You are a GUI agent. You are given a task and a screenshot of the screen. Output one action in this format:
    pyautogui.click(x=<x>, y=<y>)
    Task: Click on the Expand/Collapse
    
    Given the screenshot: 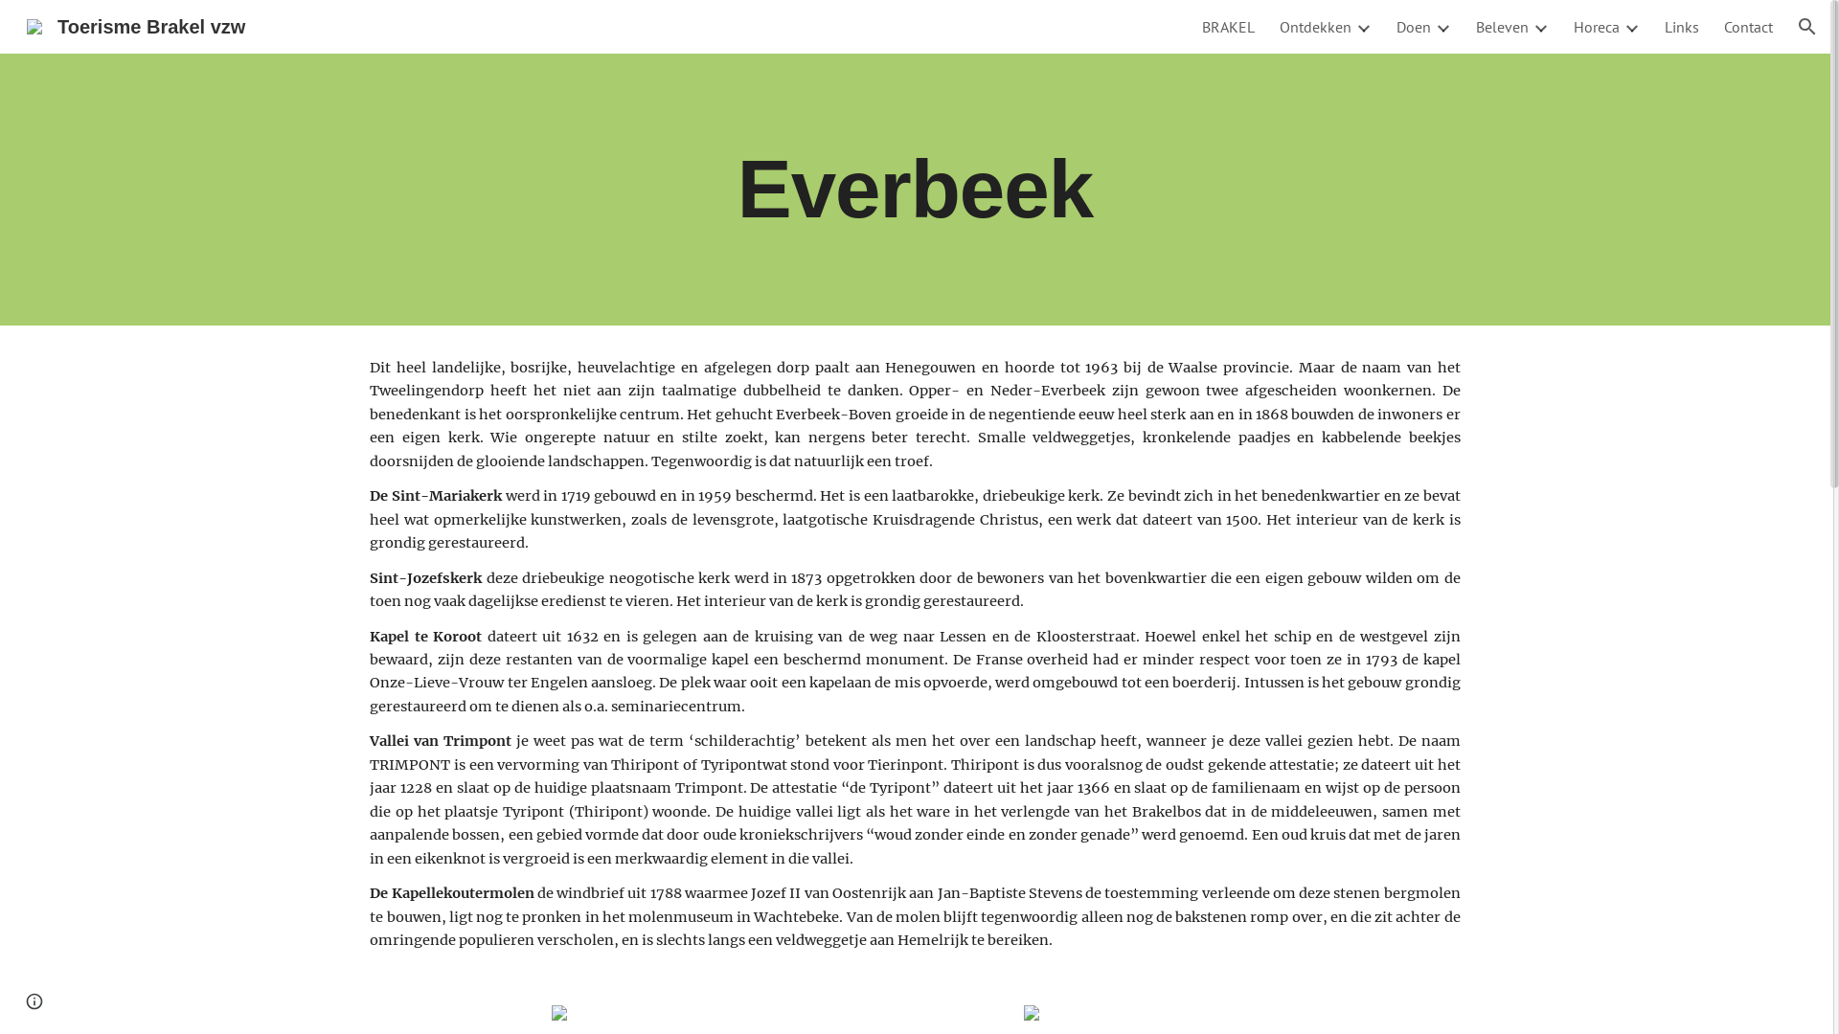 What is the action you would take?
    pyautogui.click(x=1540, y=27)
    